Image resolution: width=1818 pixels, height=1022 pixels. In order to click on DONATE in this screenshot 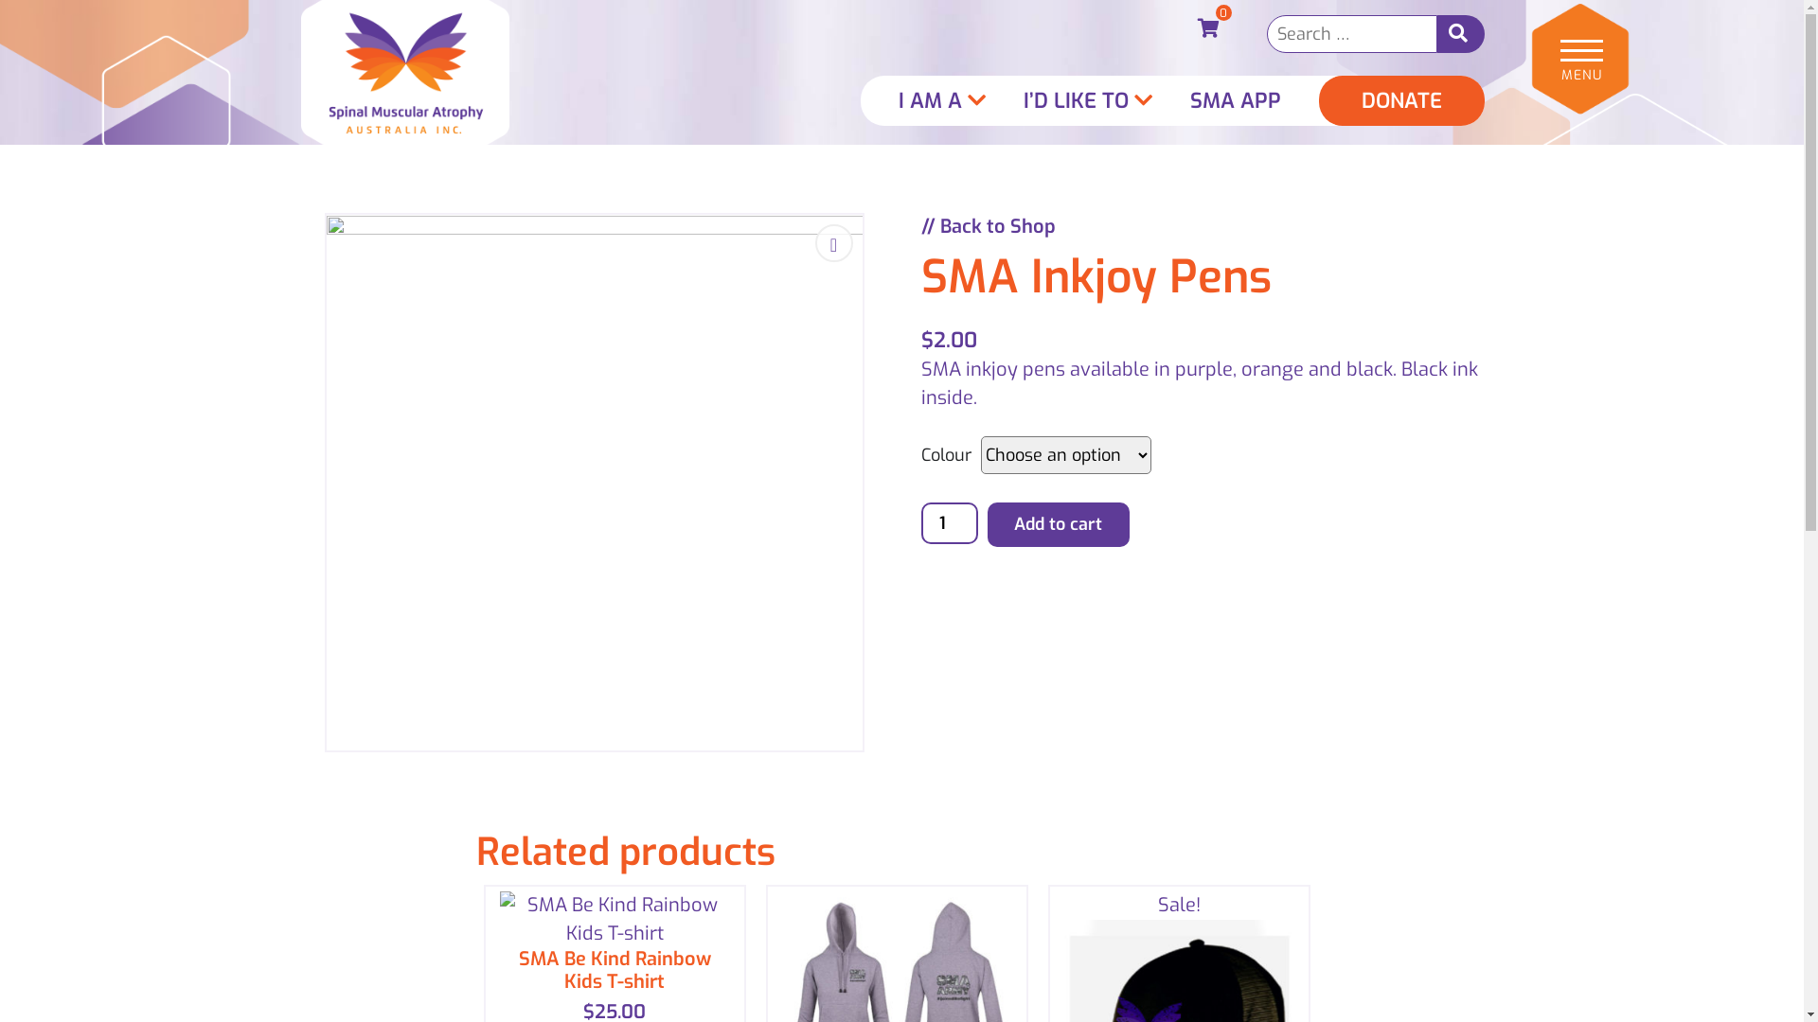, I will do `click(1401, 100)`.